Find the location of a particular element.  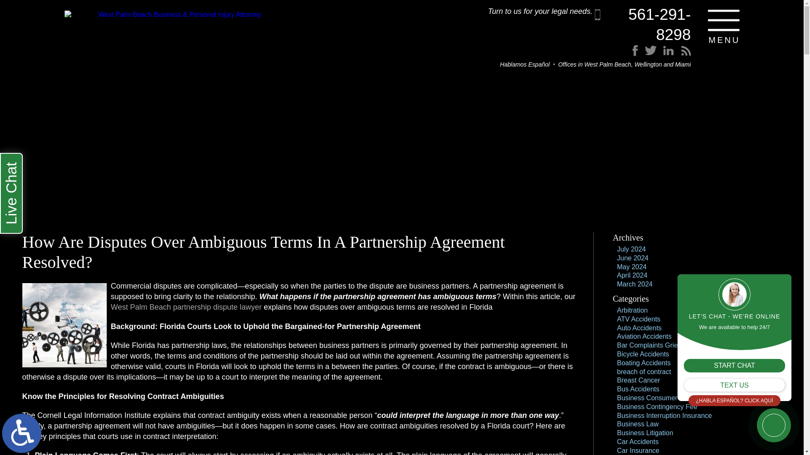

PartnerBusiness is located at coordinates (64, 325).